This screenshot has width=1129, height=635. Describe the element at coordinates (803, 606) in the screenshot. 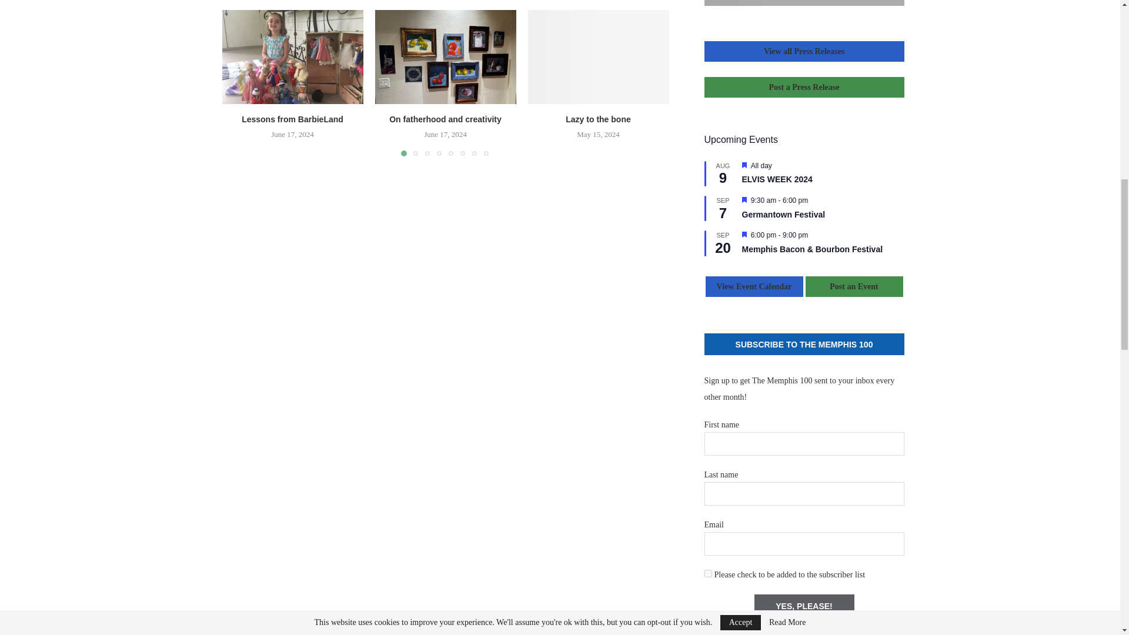

I see `YES, PLEASE!` at that location.